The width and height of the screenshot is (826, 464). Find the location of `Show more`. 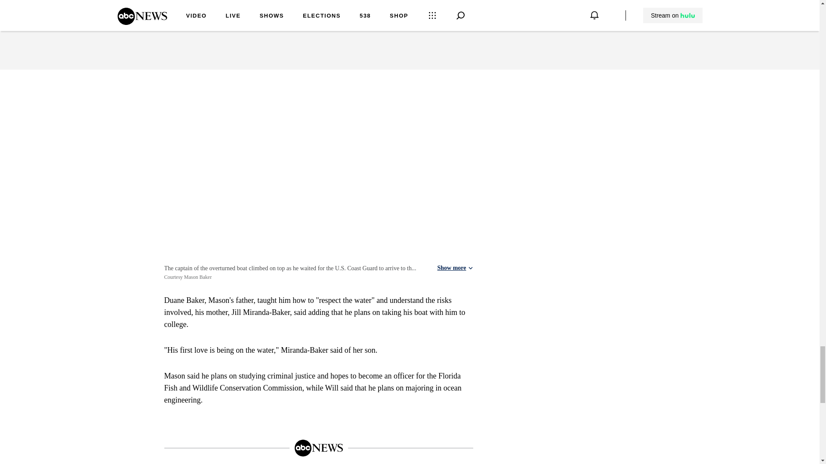

Show more is located at coordinates (454, 268).